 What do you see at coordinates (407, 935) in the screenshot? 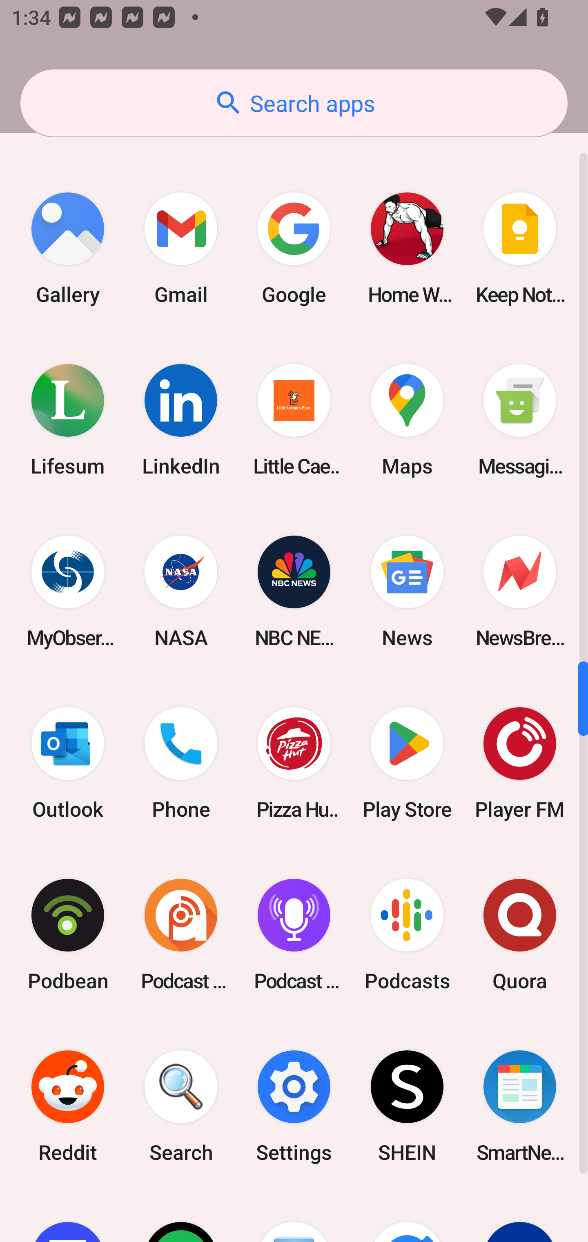
I see `Podcasts` at bounding box center [407, 935].